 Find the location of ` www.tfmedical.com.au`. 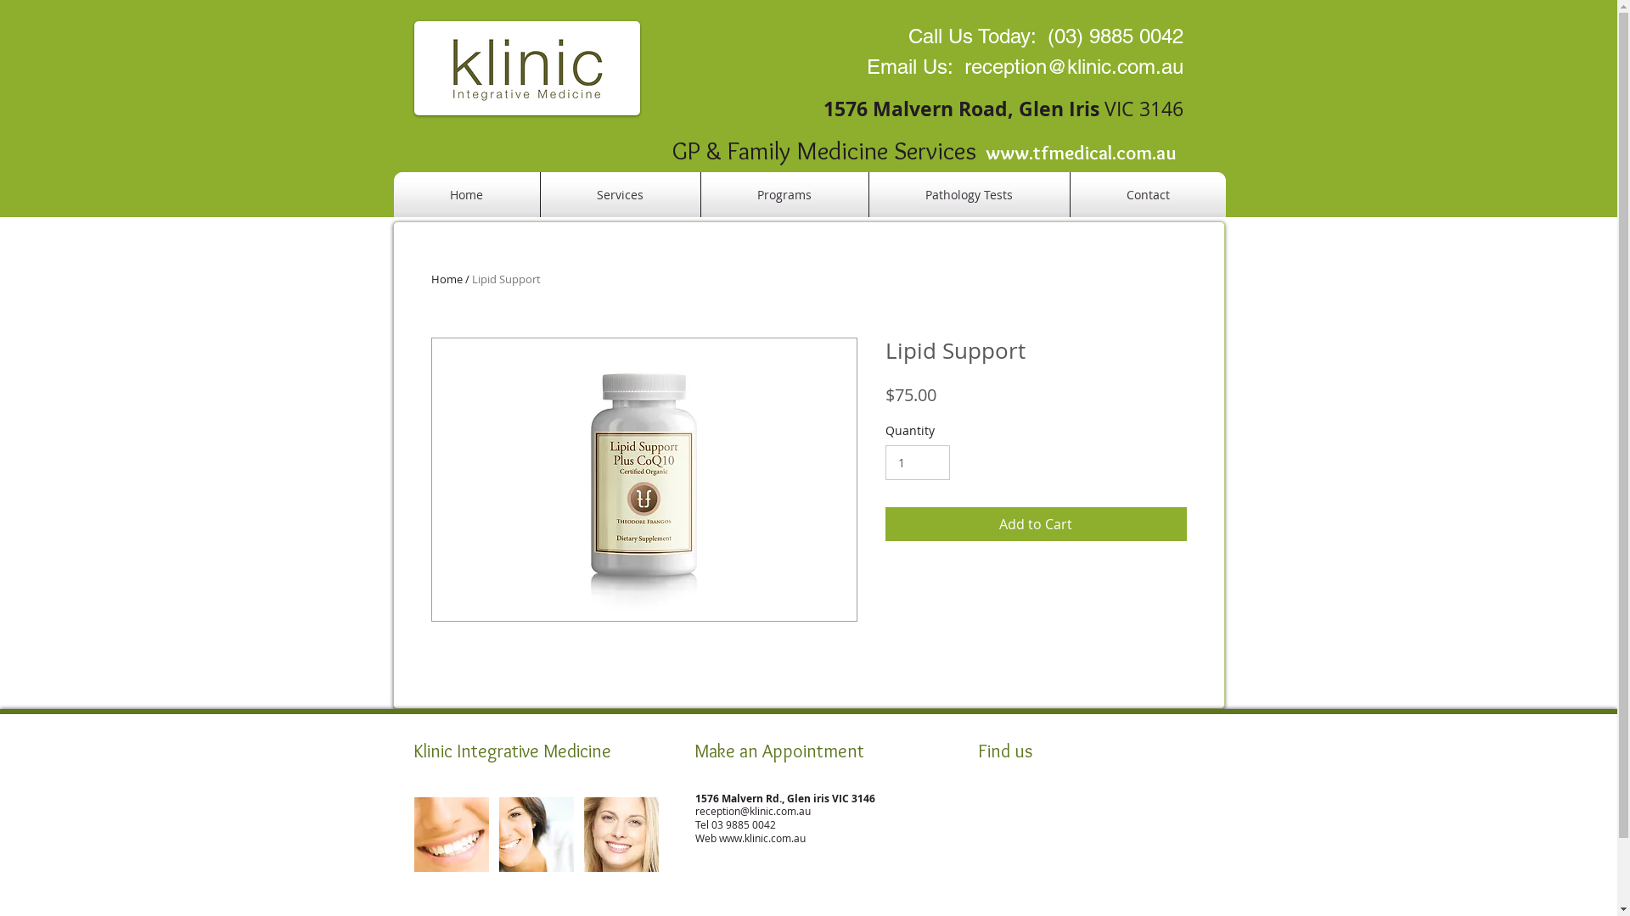

 www.tfmedical.com.au is located at coordinates (1079, 153).